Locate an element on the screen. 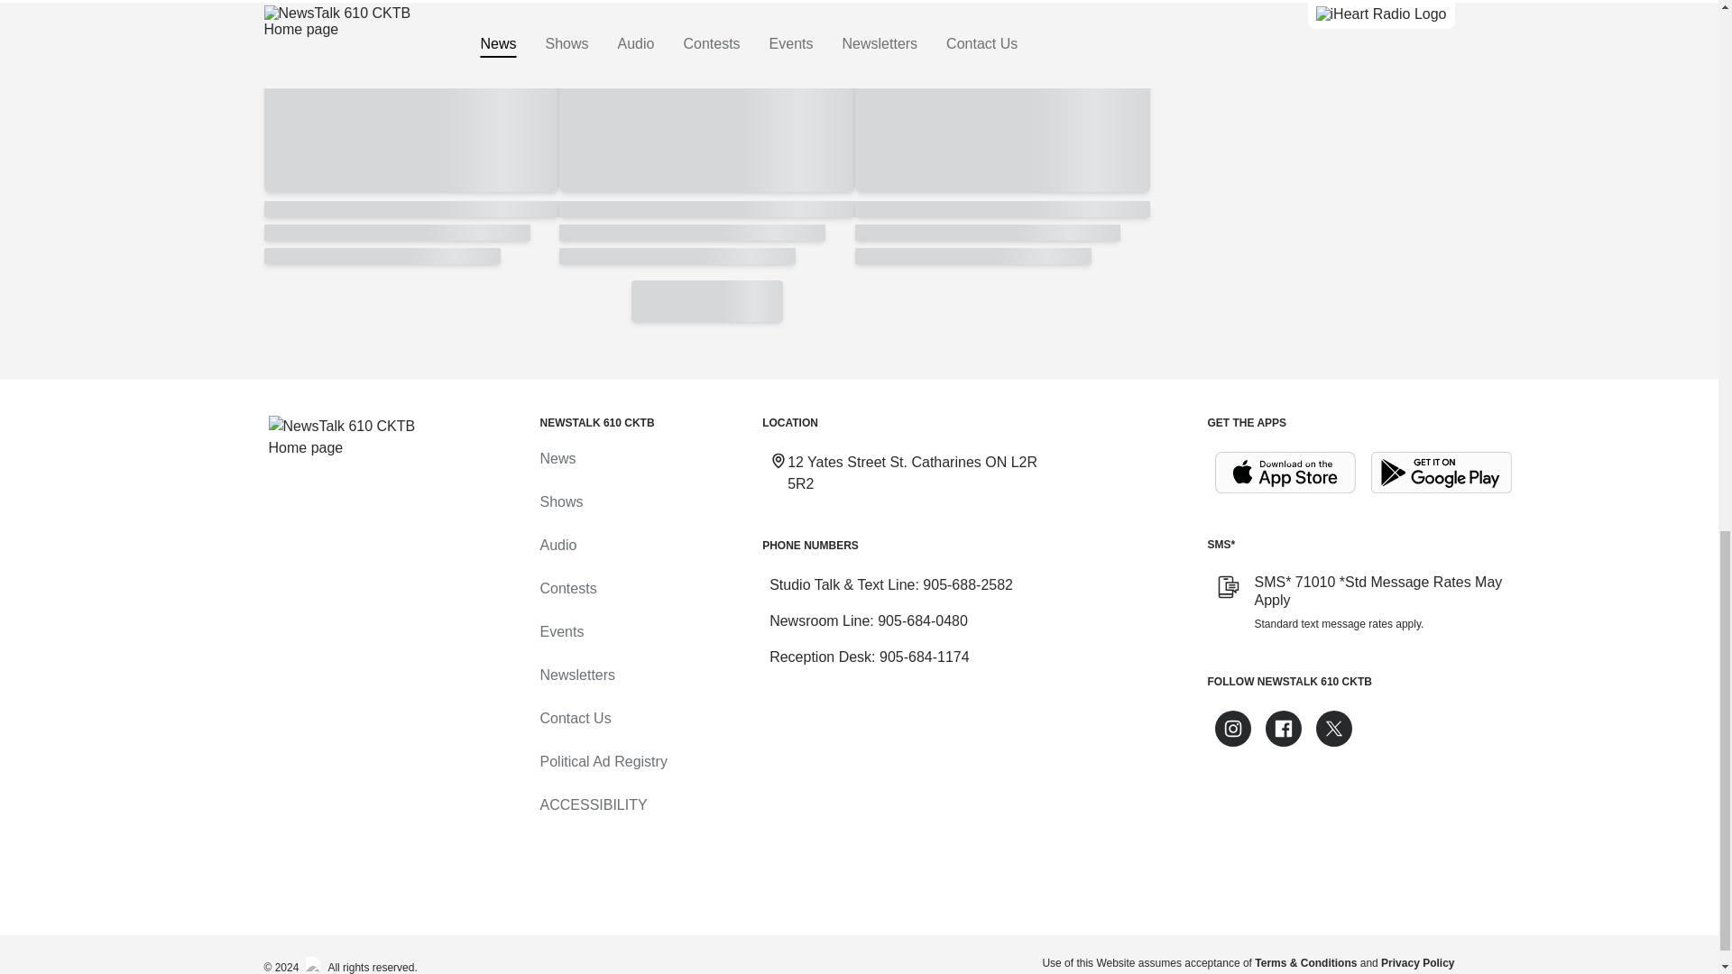 The height and width of the screenshot is (974, 1732). 905-684-1174 is located at coordinates (925, 657).